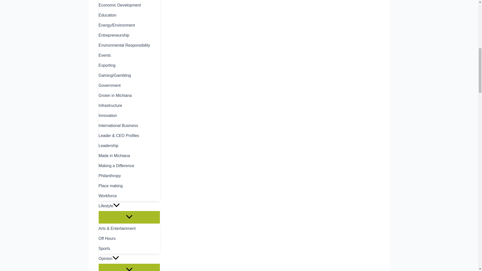 The width and height of the screenshot is (482, 271). Describe the element at coordinates (129, 35) in the screenshot. I see `Entrepreneurship` at that location.